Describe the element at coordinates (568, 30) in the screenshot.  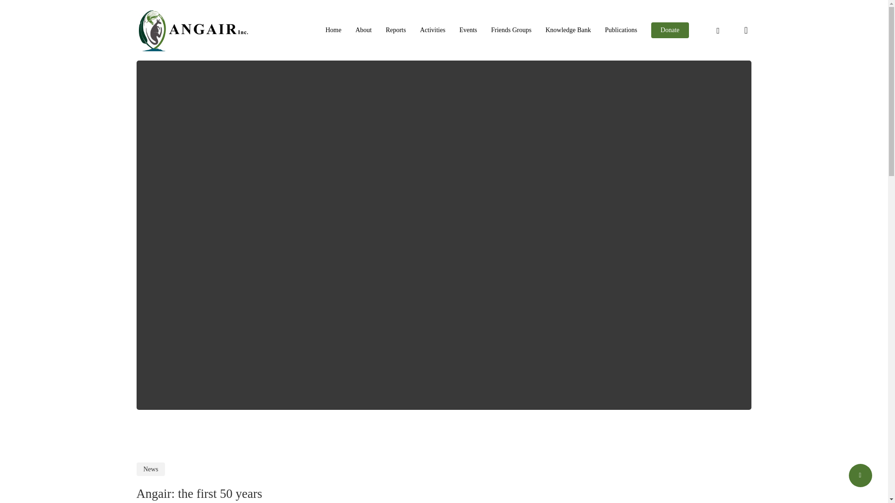
I see `Knowledge Bank` at that location.